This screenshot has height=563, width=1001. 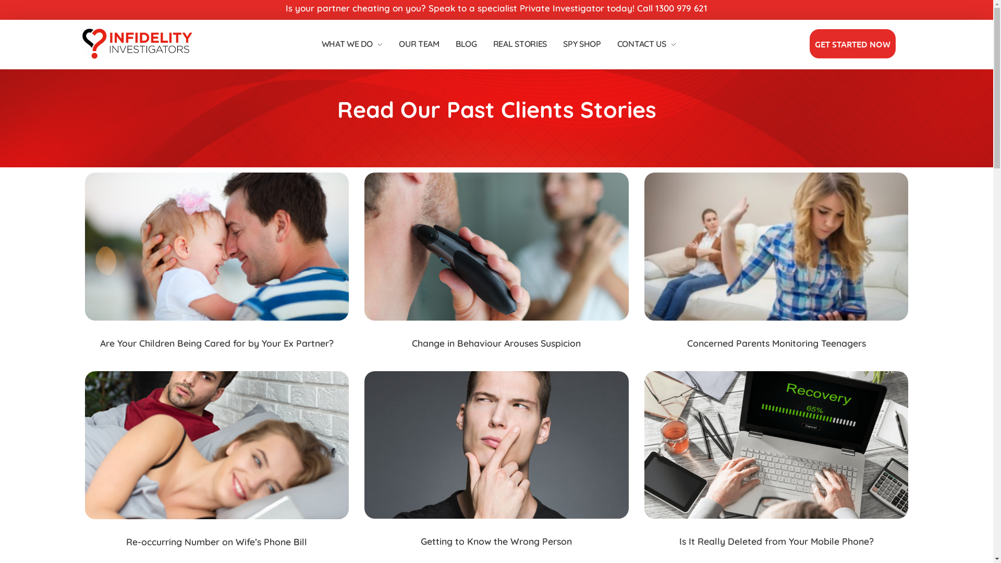 What do you see at coordinates (681, 8) in the screenshot?
I see `1300 979 621` at bounding box center [681, 8].